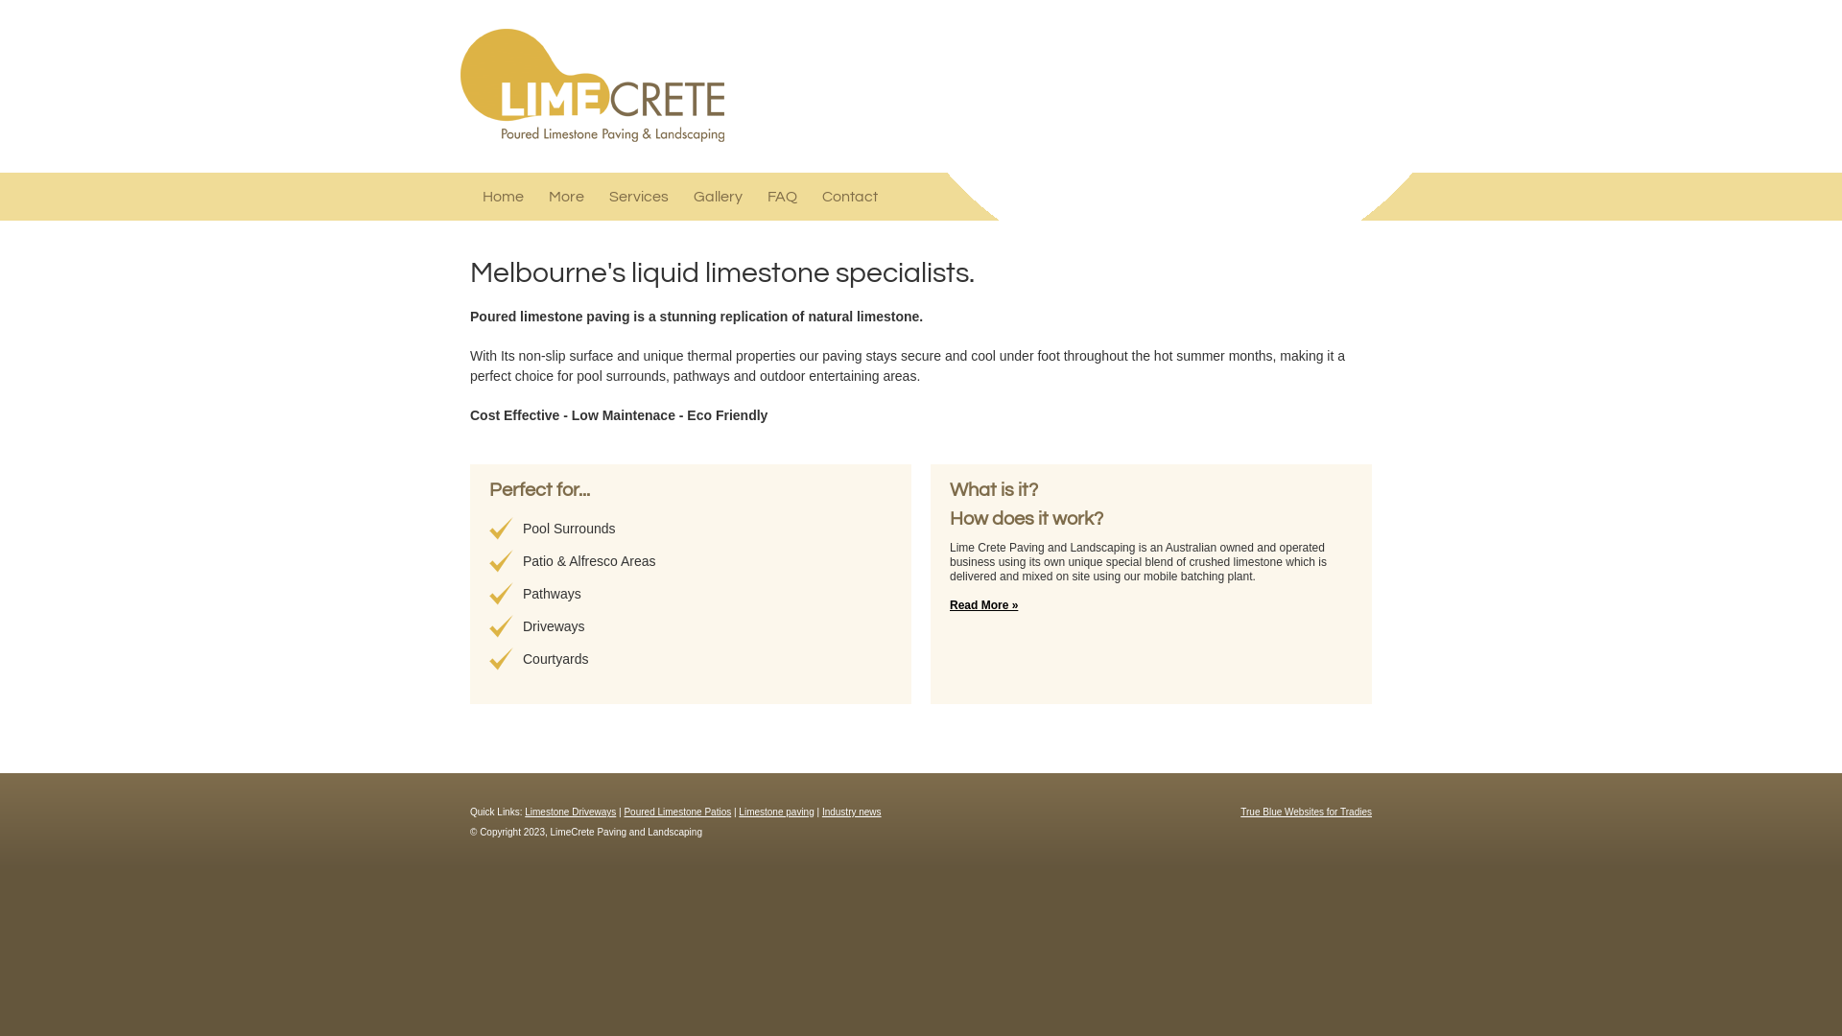 This screenshot has width=1842, height=1036. What do you see at coordinates (503, 197) in the screenshot?
I see `Home` at bounding box center [503, 197].